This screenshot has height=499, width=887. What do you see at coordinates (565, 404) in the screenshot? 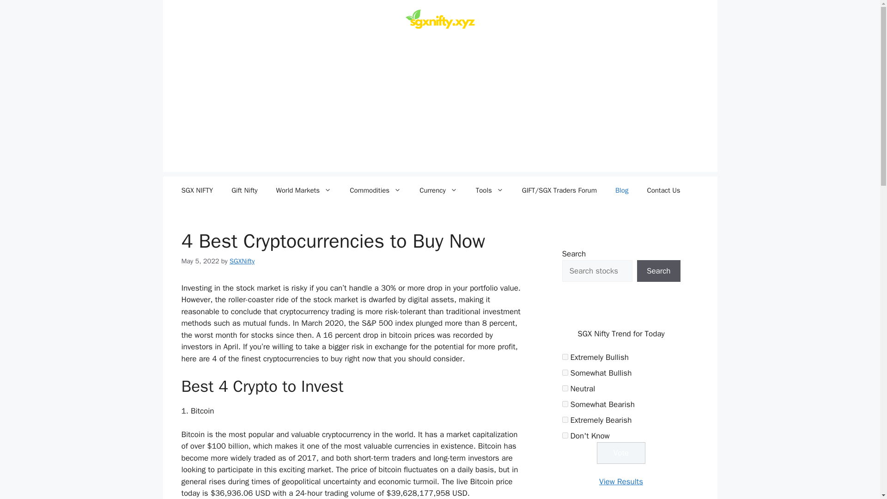
I see `9` at bounding box center [565, 404].